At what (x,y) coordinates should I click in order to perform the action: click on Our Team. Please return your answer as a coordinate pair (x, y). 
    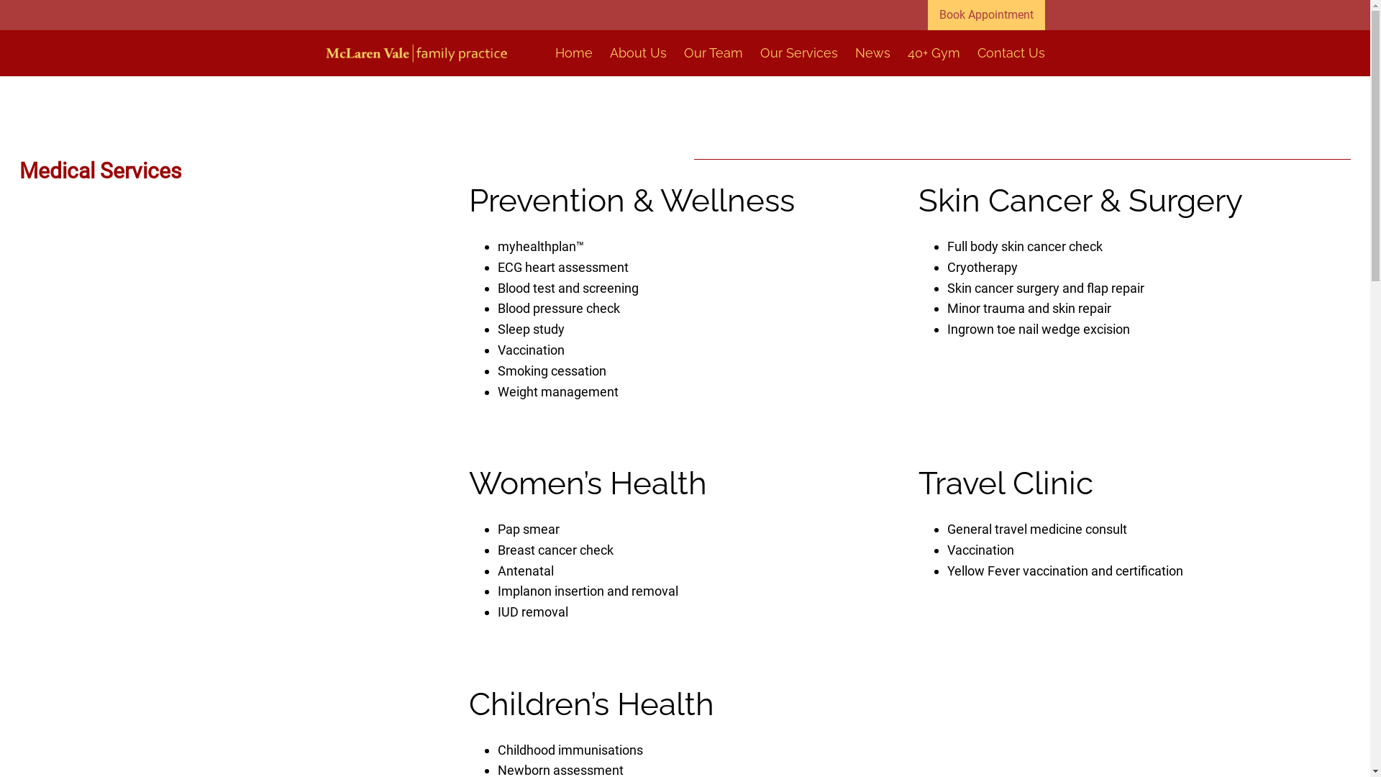
    Looking at the image, I should click on (713, 53).